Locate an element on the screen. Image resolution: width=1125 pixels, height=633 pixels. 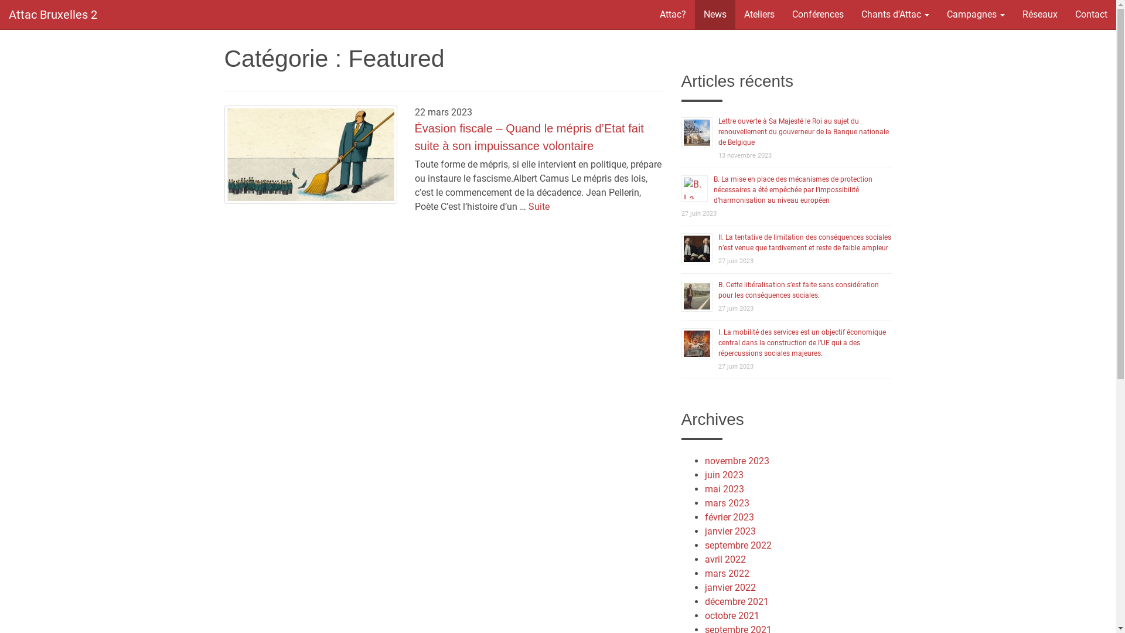
Campagnes is located at coordinates (976, 15).